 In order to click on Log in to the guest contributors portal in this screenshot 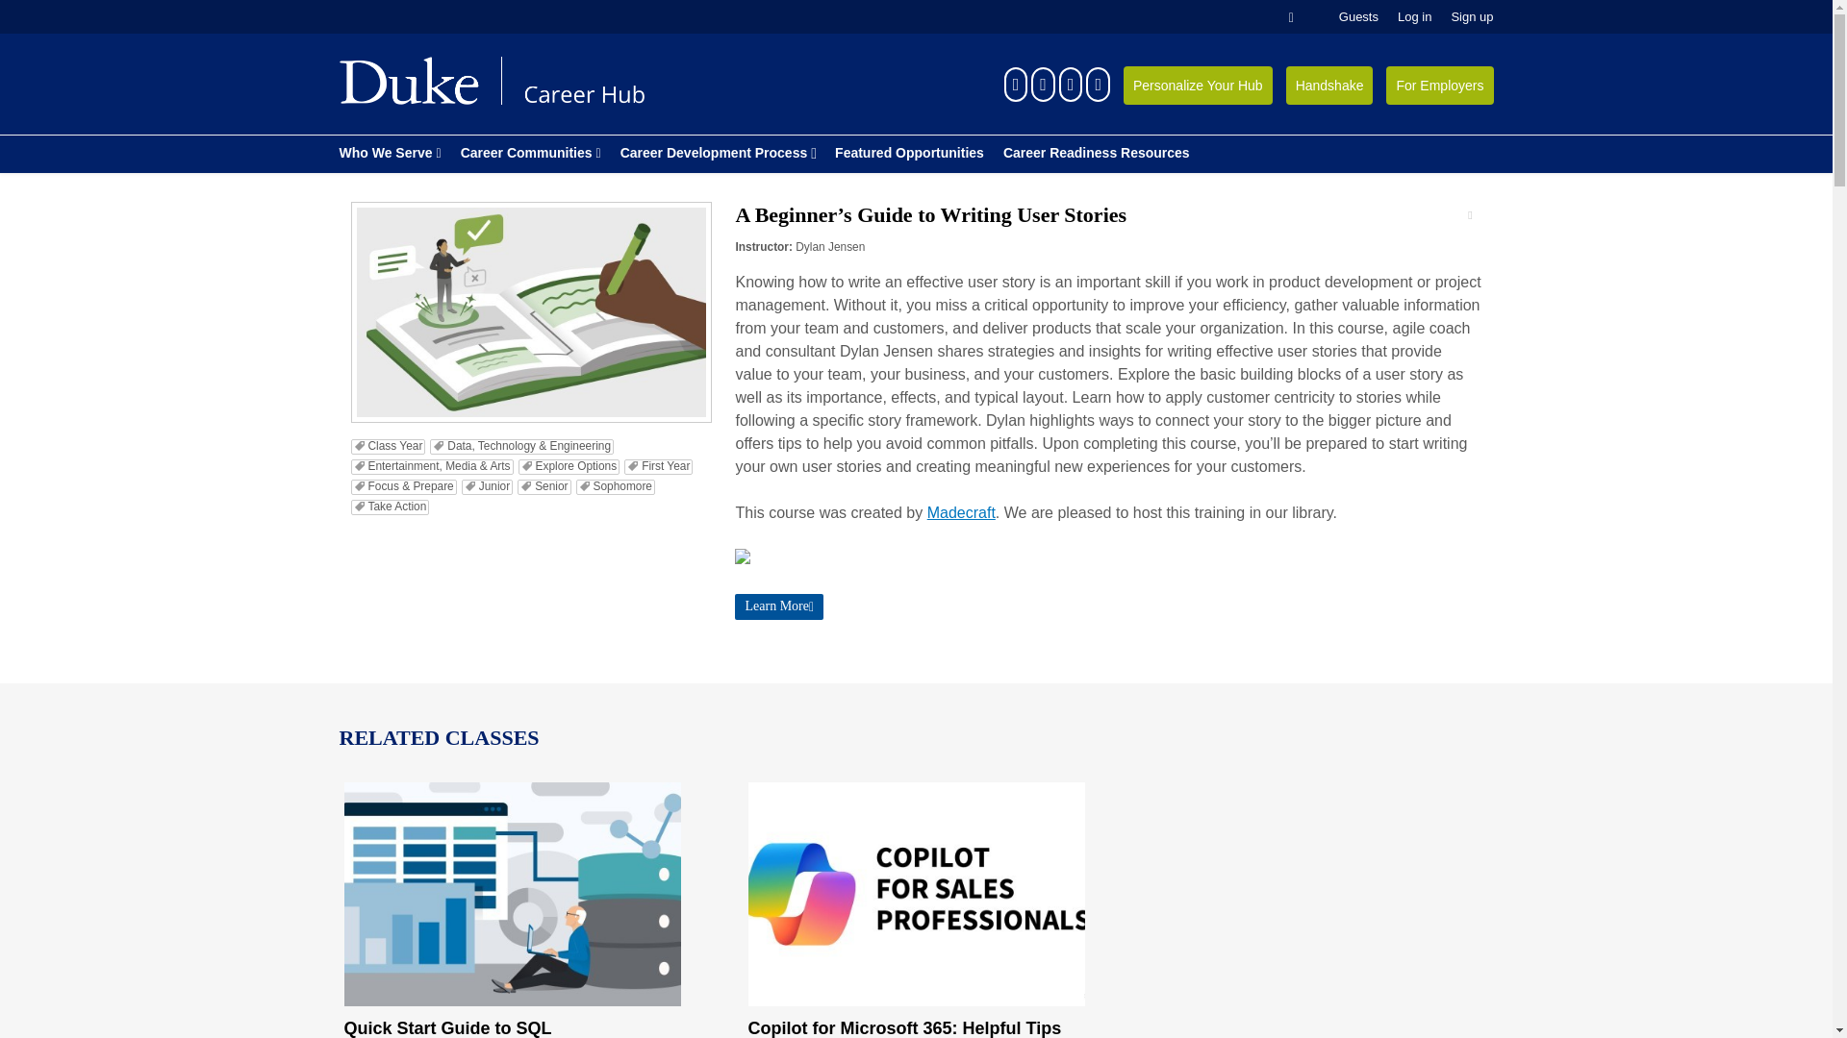, I will do `click(1358, 16)`.